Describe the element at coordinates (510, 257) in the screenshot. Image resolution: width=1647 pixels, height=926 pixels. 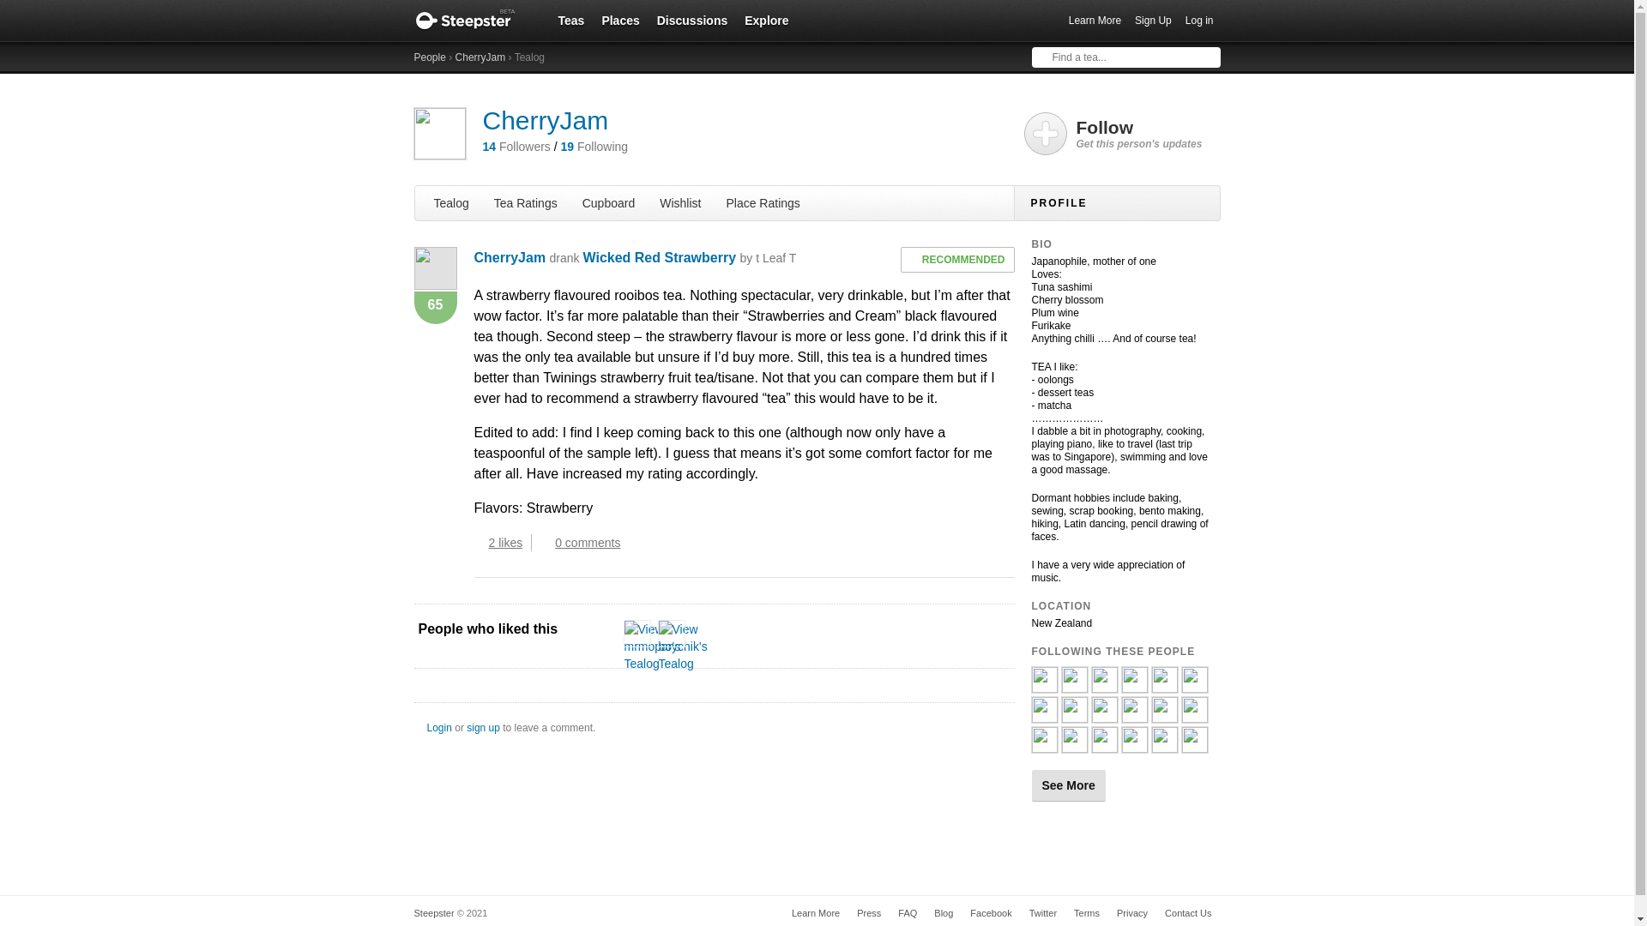
I see `CherryJam` at that location.